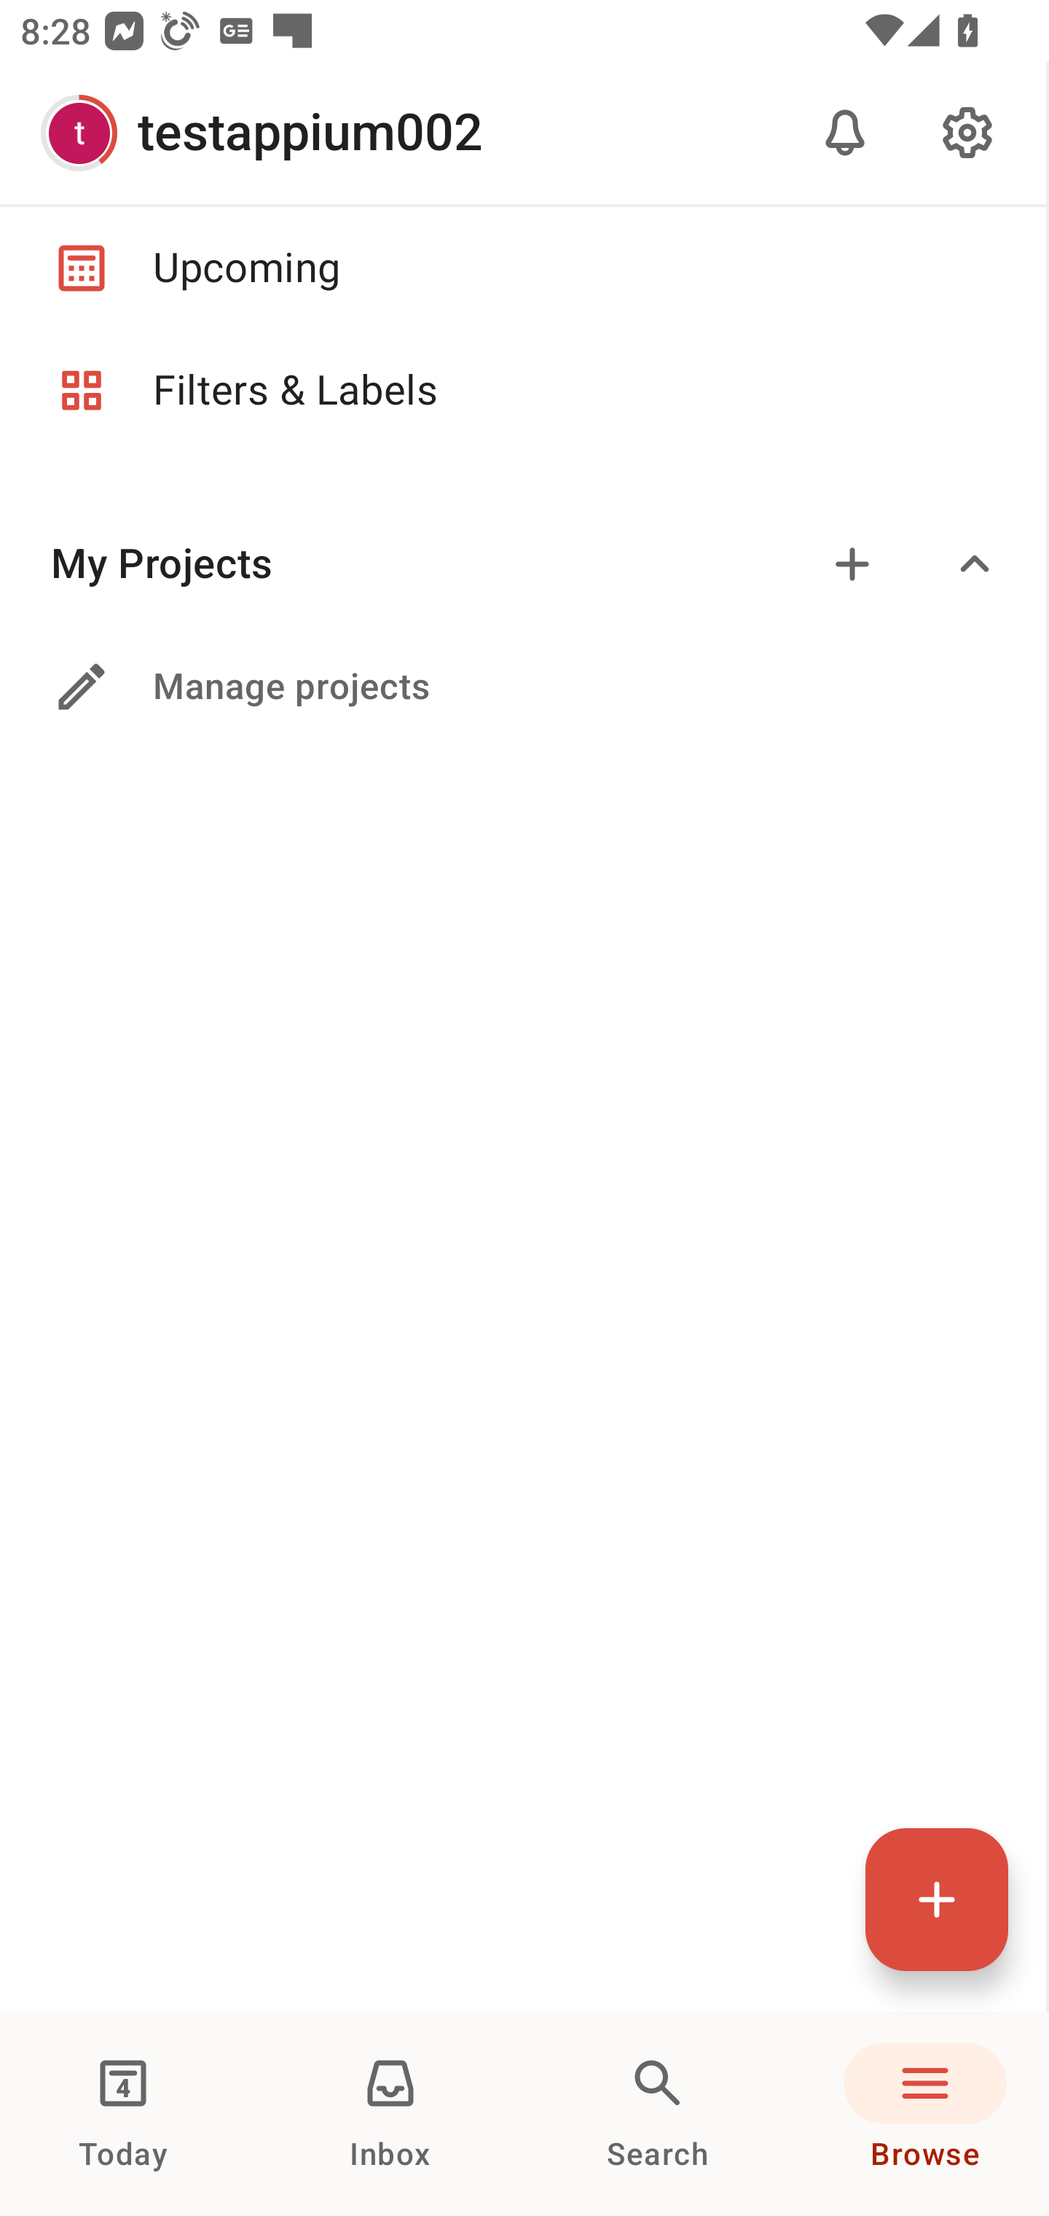 This screenshot has height=2216, width=1049. I want to click on Add, so click(852, 564).